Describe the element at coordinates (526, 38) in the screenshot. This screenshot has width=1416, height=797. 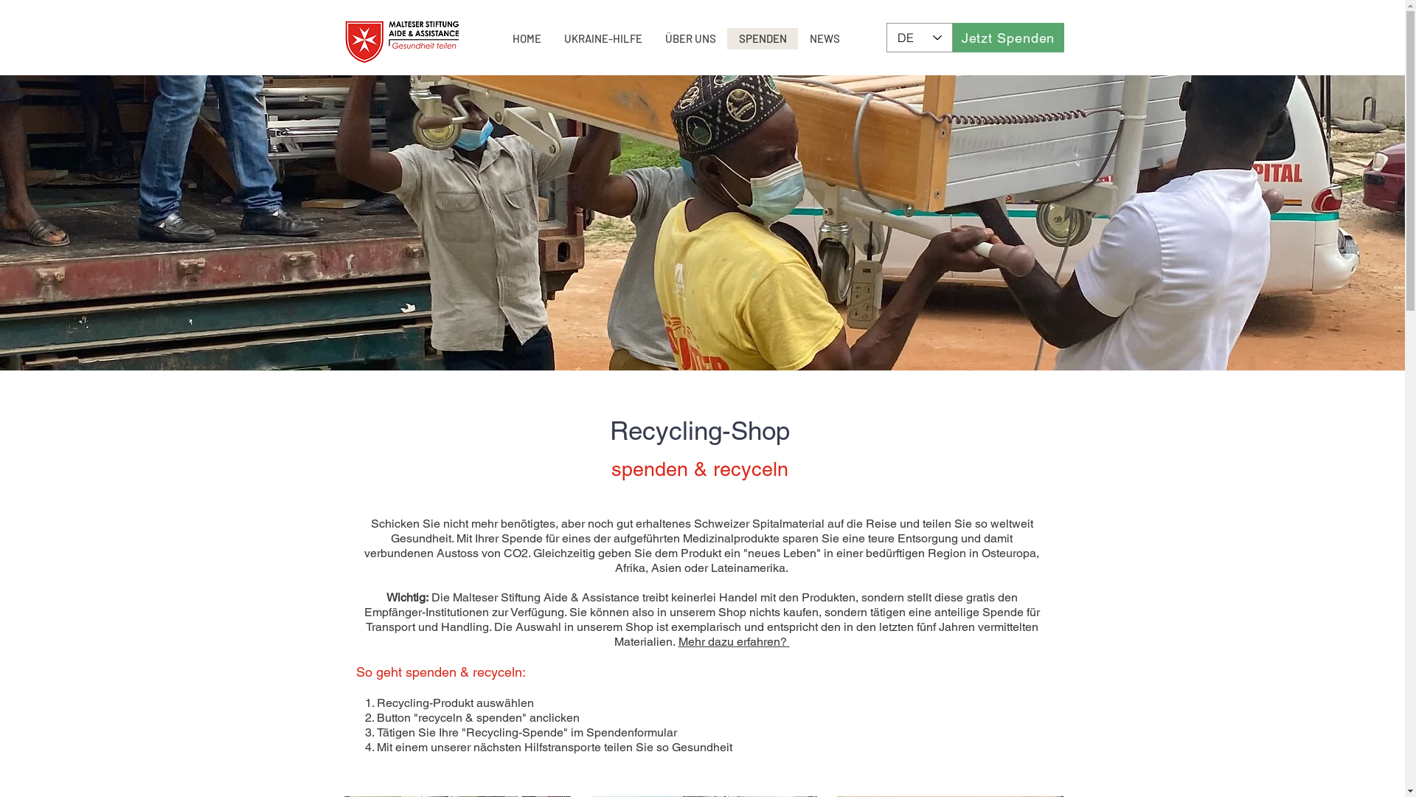
I see `HOME` at that location.